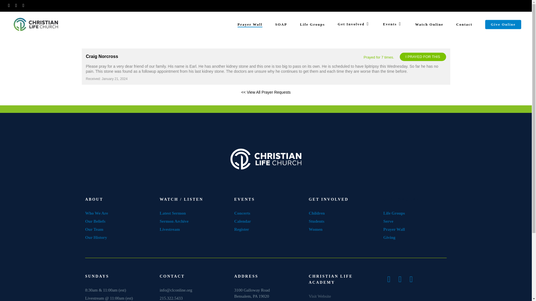 This screenshot has height=301, width=536. I want to click on Register, so click(242, 229).